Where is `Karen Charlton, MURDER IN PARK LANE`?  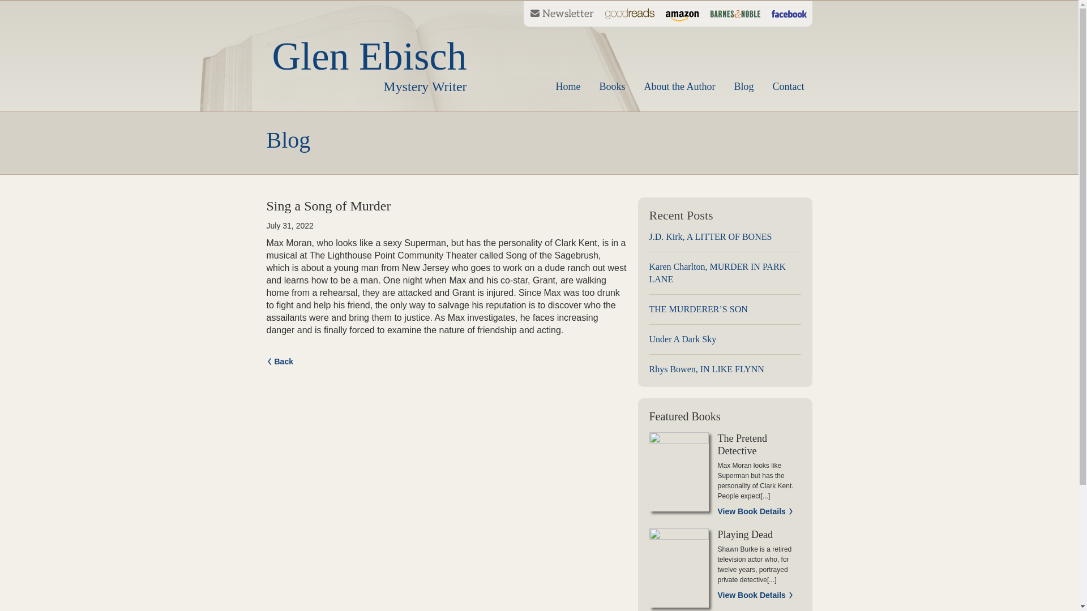 Karen Charlton, MURDER IN PARK LANE is located at coordinates (755, 595).